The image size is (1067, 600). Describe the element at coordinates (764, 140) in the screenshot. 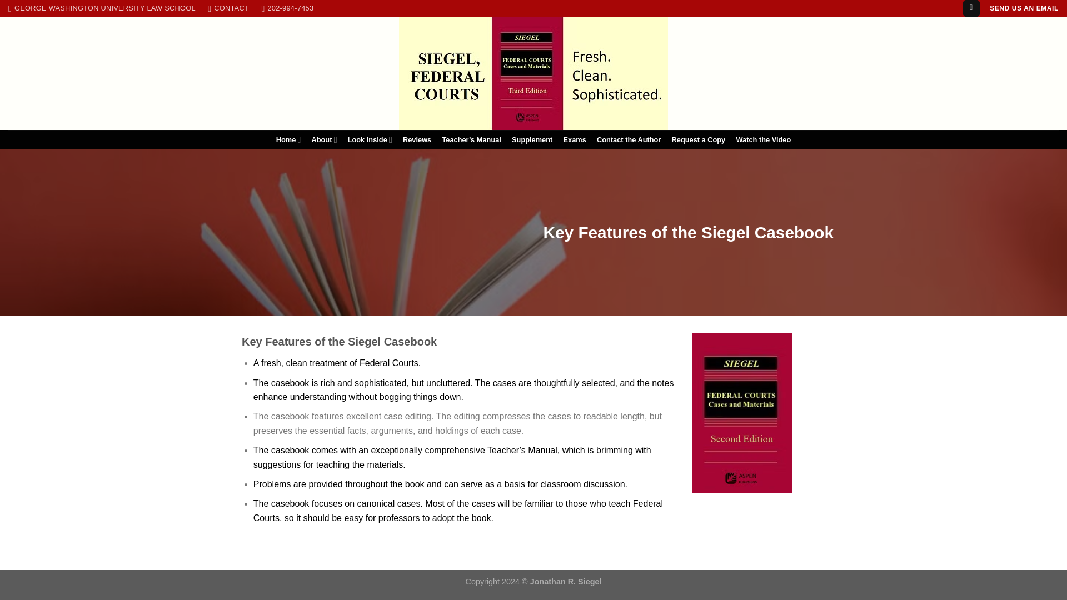

I see `Watch the Video` at that location.